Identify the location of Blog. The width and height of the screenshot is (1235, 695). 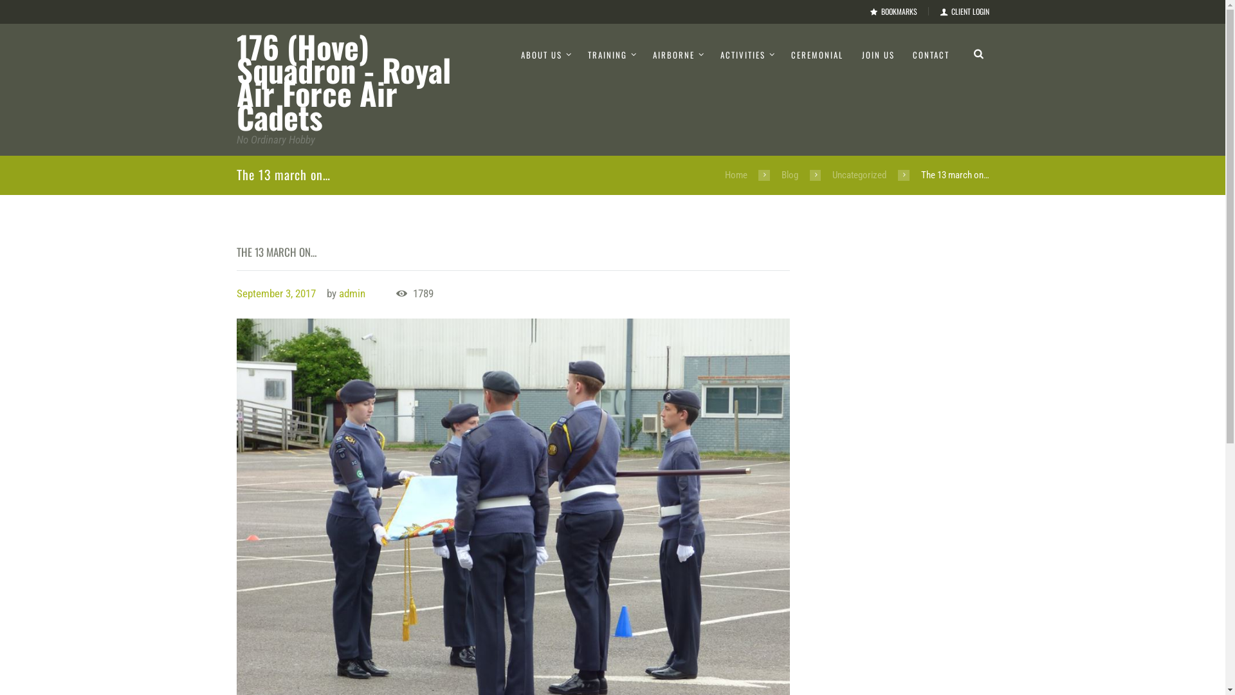
(790, 175).